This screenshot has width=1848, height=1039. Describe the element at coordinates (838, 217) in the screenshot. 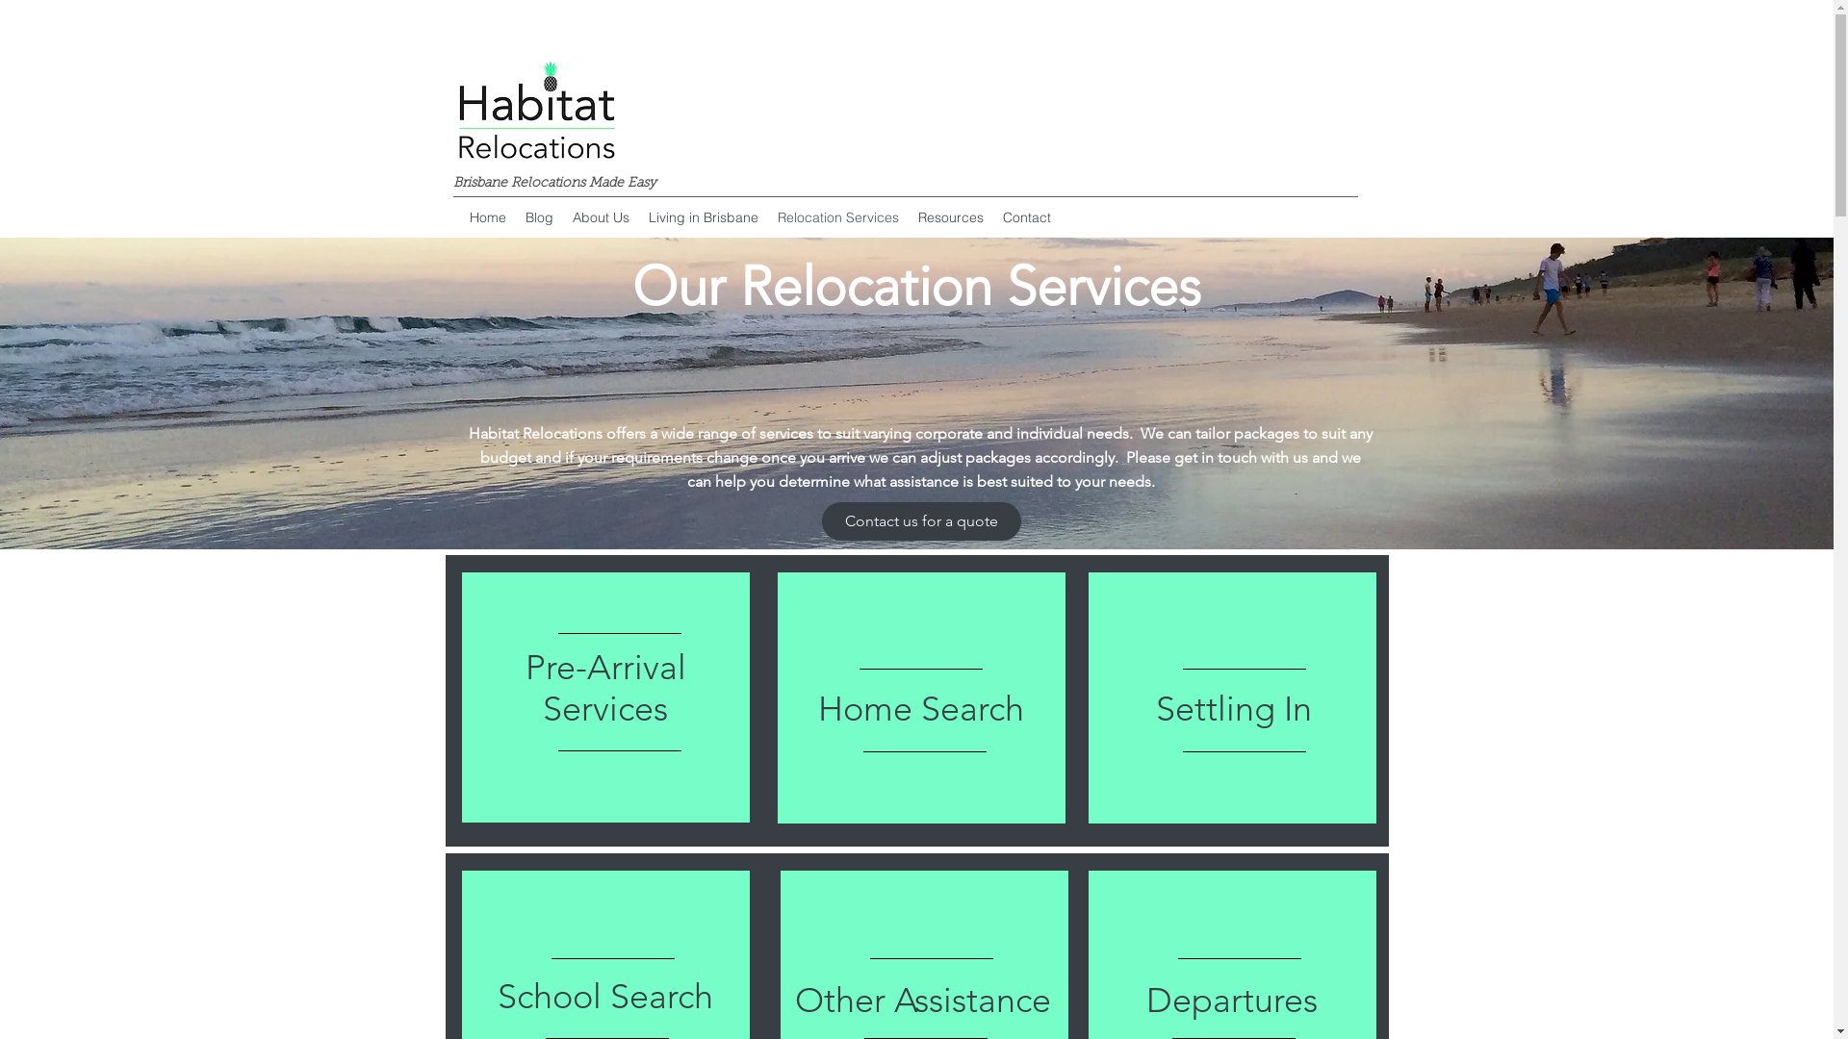

I see `Relocation Services` at that location.